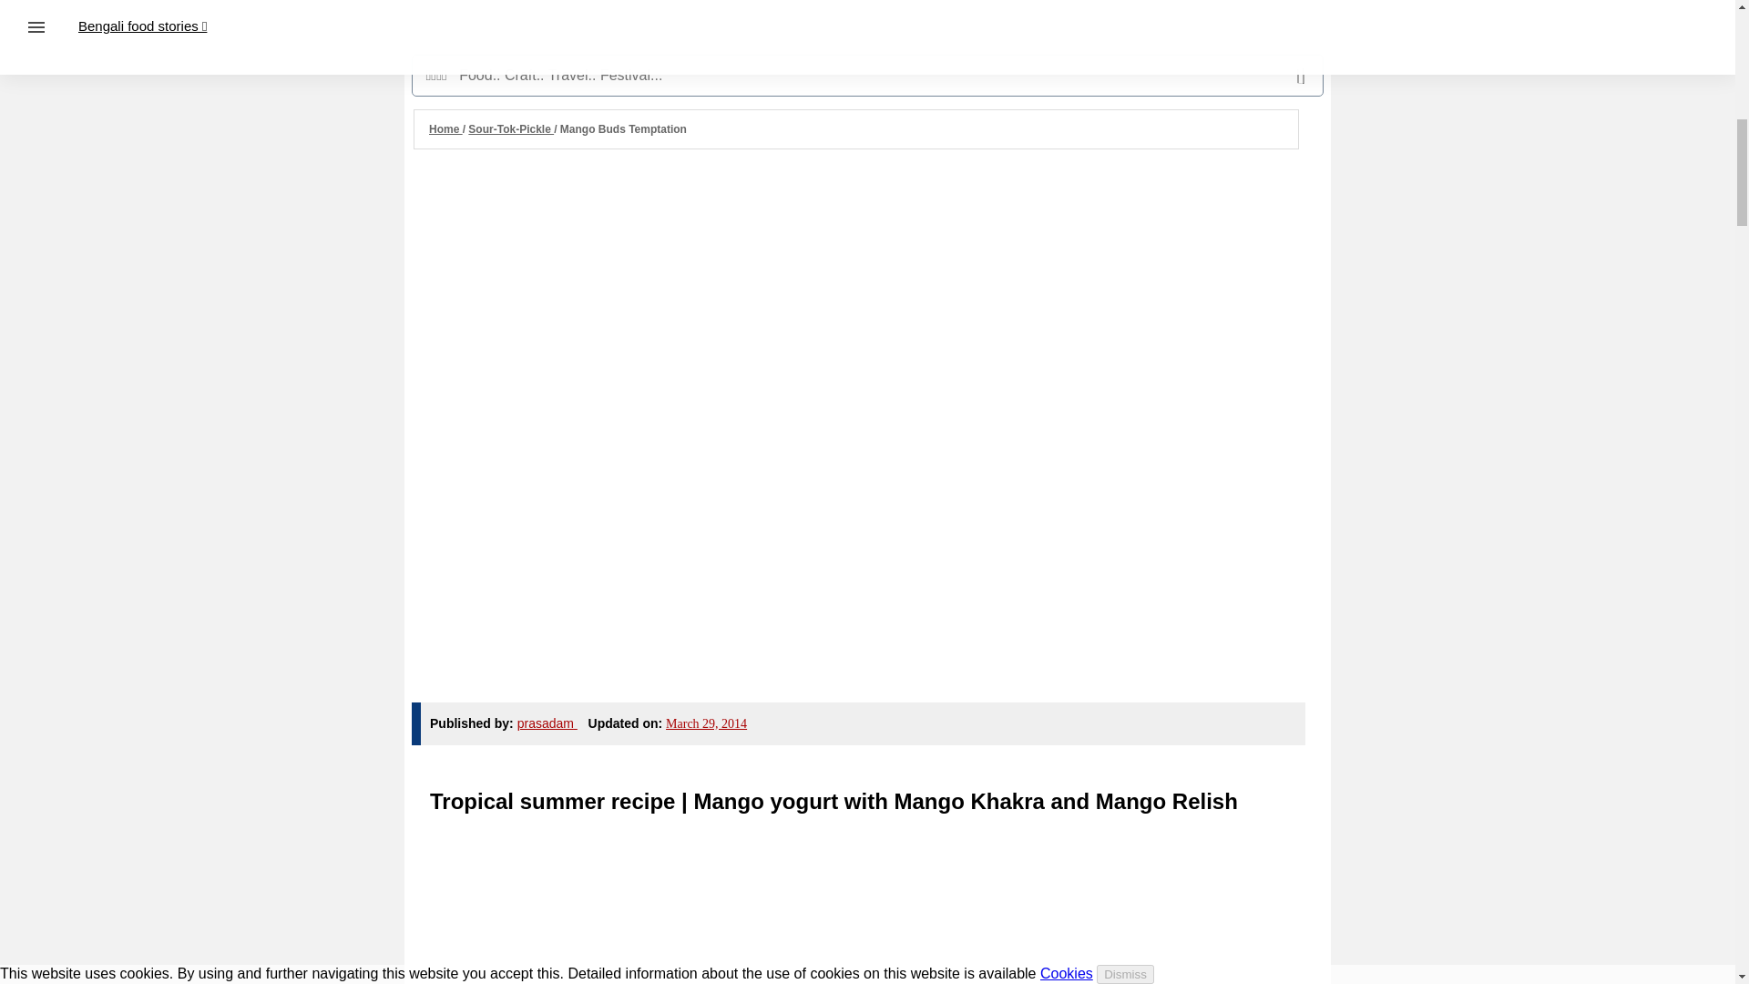 The width and height of the screenshot is (1749, 984). Describe the element at coordinates (706, 723) in the screenshot. I see `March 29, 2014` at that location.